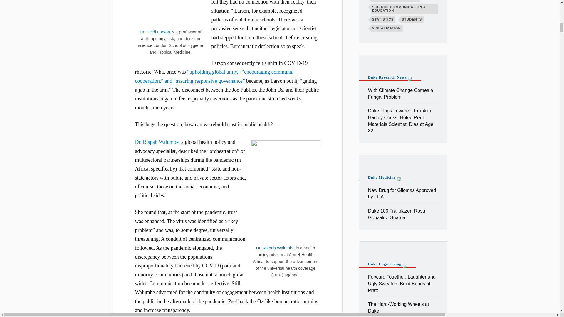 This screenshot has width=564, height=317. What do you see at coordinates (275, 248) in the screenshot?
I see `Dr. Rispah Walumbe` at bounding box center [275, 248].